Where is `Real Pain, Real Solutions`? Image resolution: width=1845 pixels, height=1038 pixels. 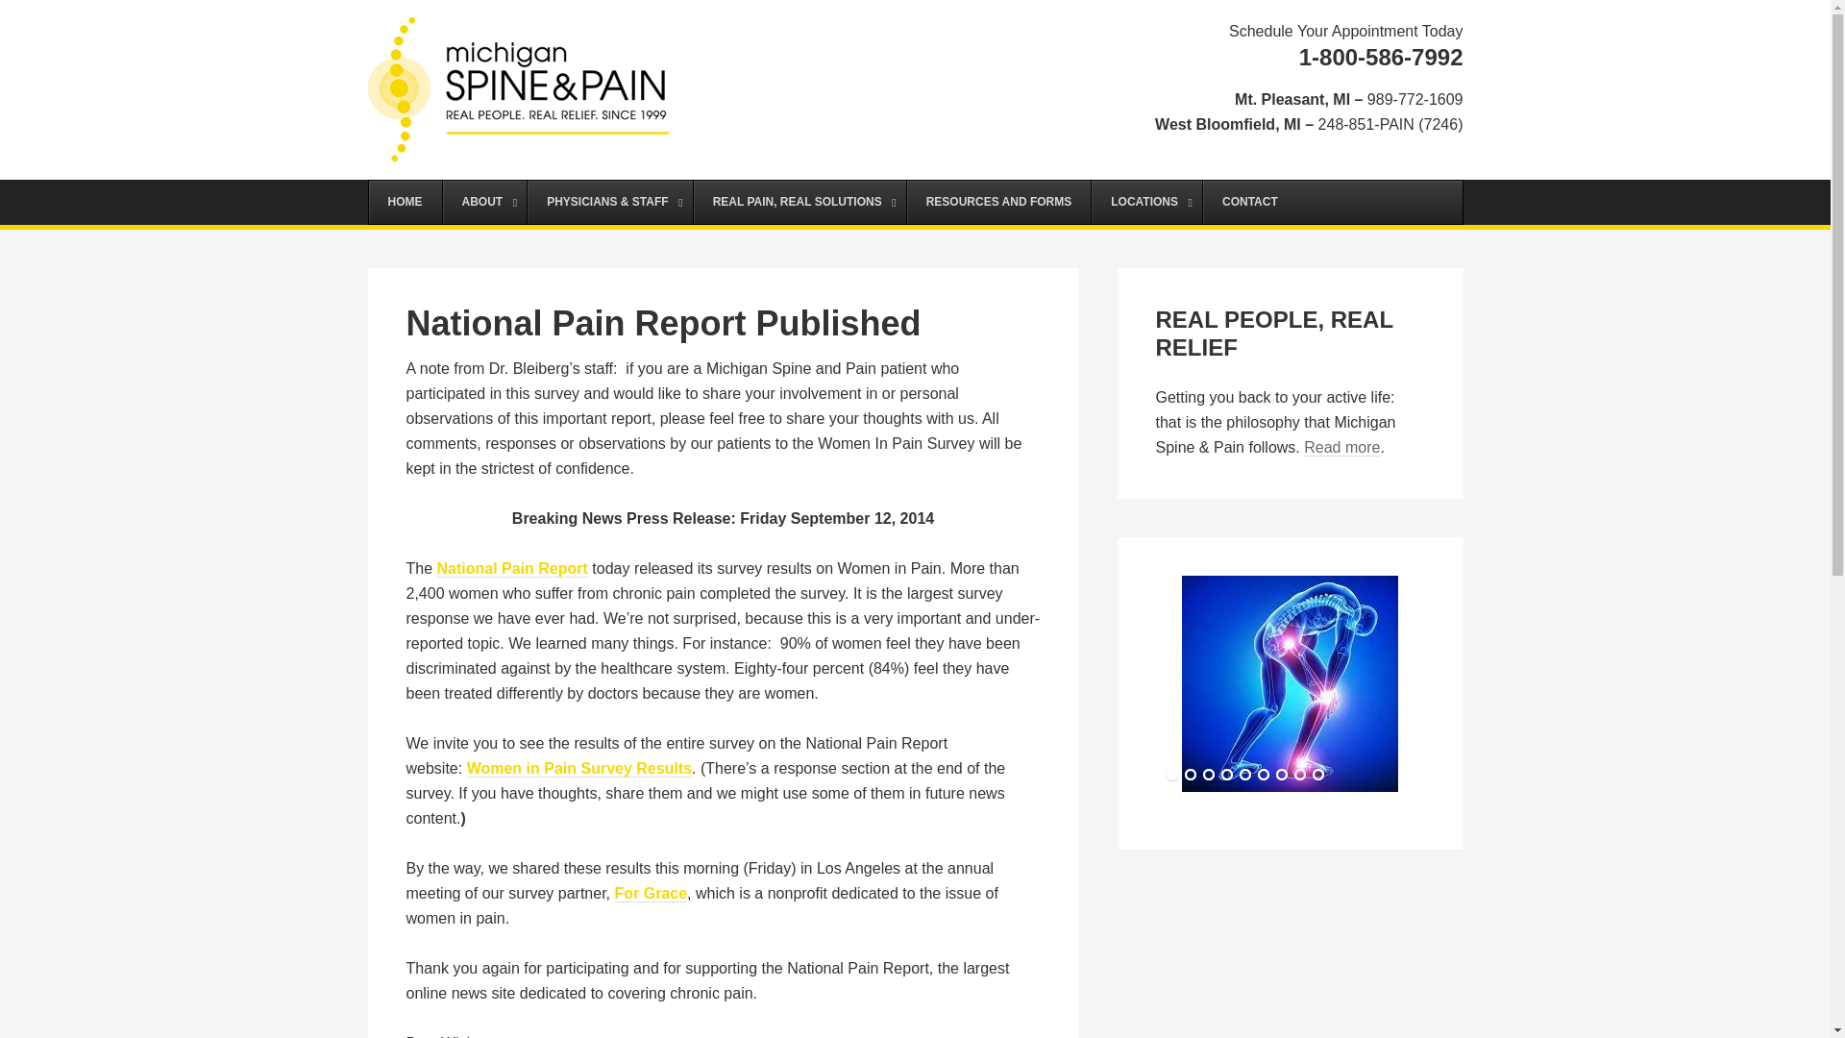 Real Pain, Real Solutions is located at coordinates (1341, 448).